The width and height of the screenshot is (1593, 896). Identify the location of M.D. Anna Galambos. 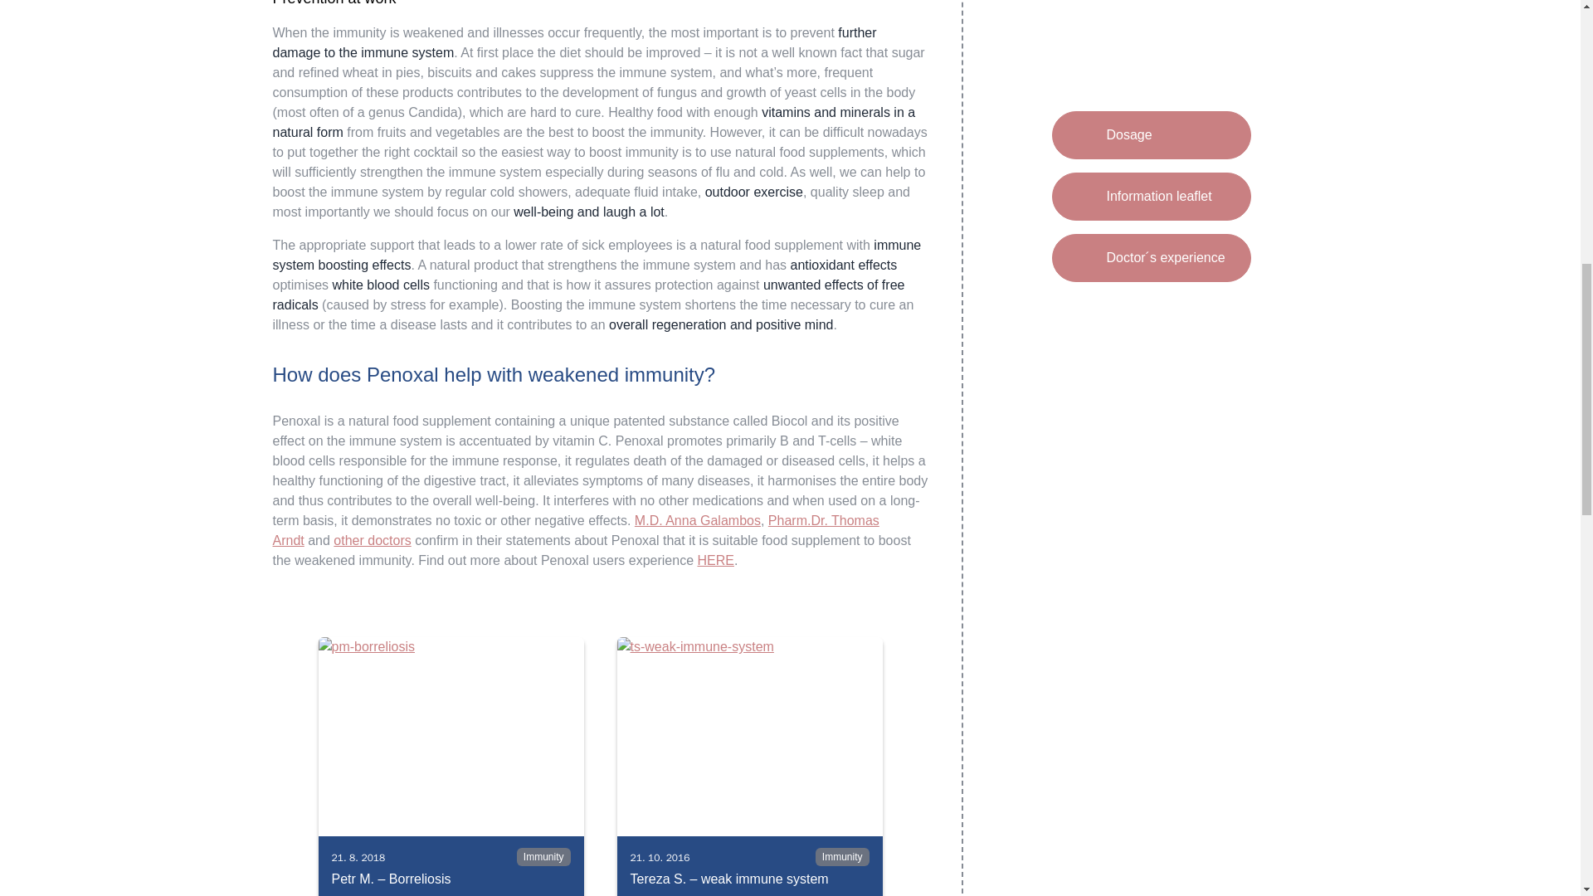
(697, 520).